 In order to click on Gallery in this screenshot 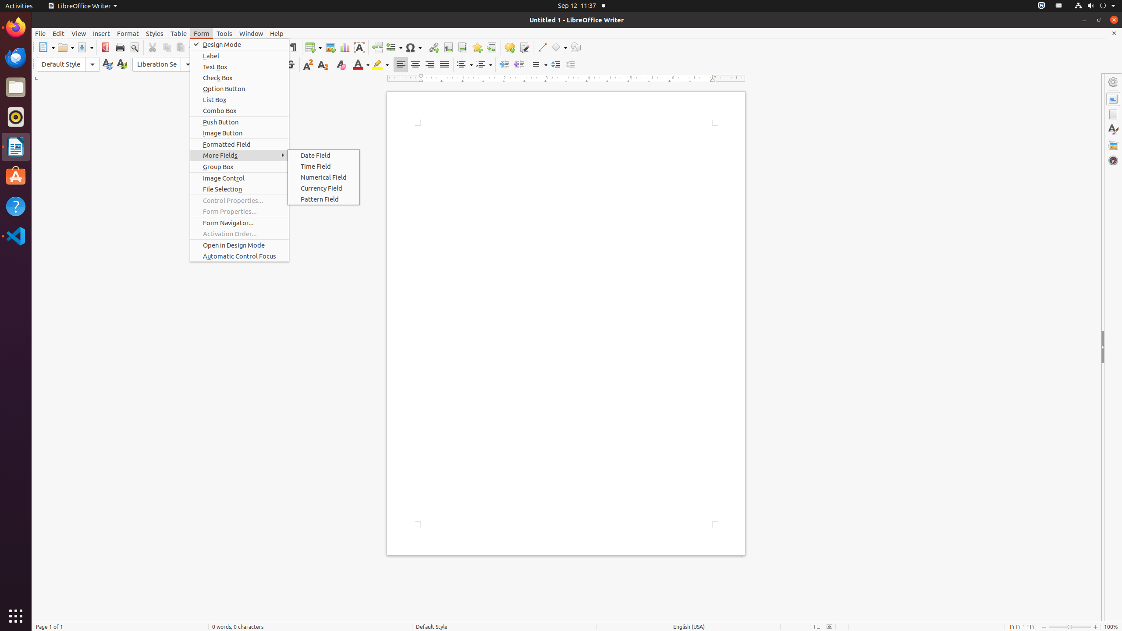, I will do `click(1113, 145)`.